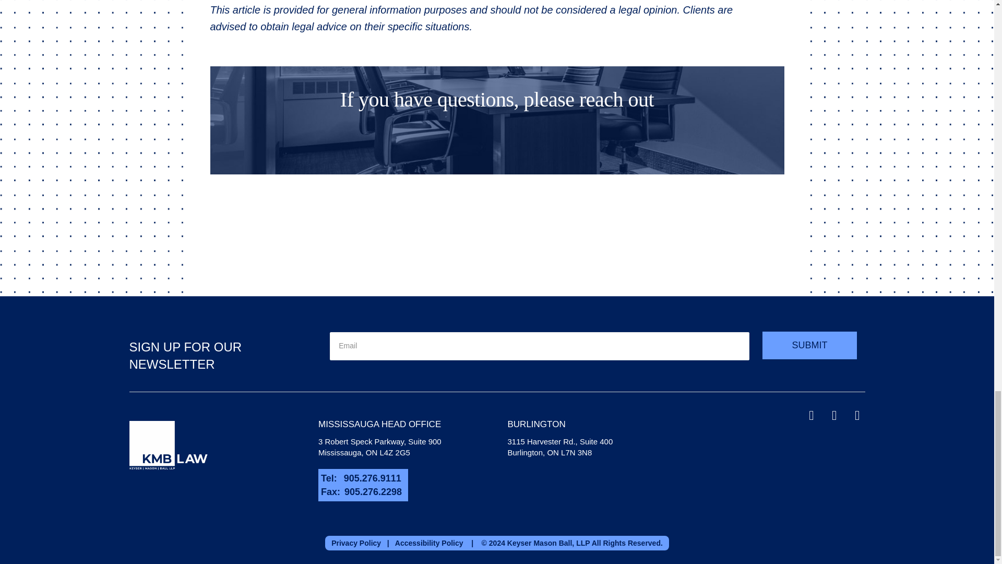 This screenshot has height=564, width=1002. What do you see at coordinates (857, 416) in the screenshot?
I see `Instagram` at bounding box center [857, 416].